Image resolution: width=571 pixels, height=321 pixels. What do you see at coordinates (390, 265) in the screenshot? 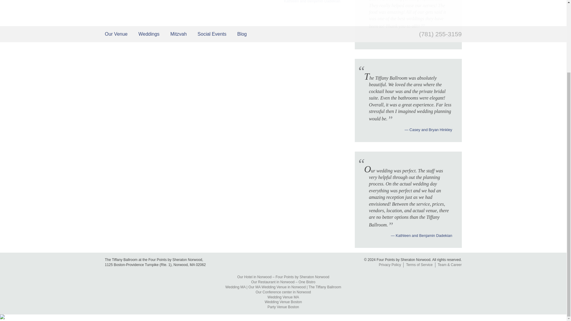
I see `Privacy Policy` at bounding box center [390, 265].